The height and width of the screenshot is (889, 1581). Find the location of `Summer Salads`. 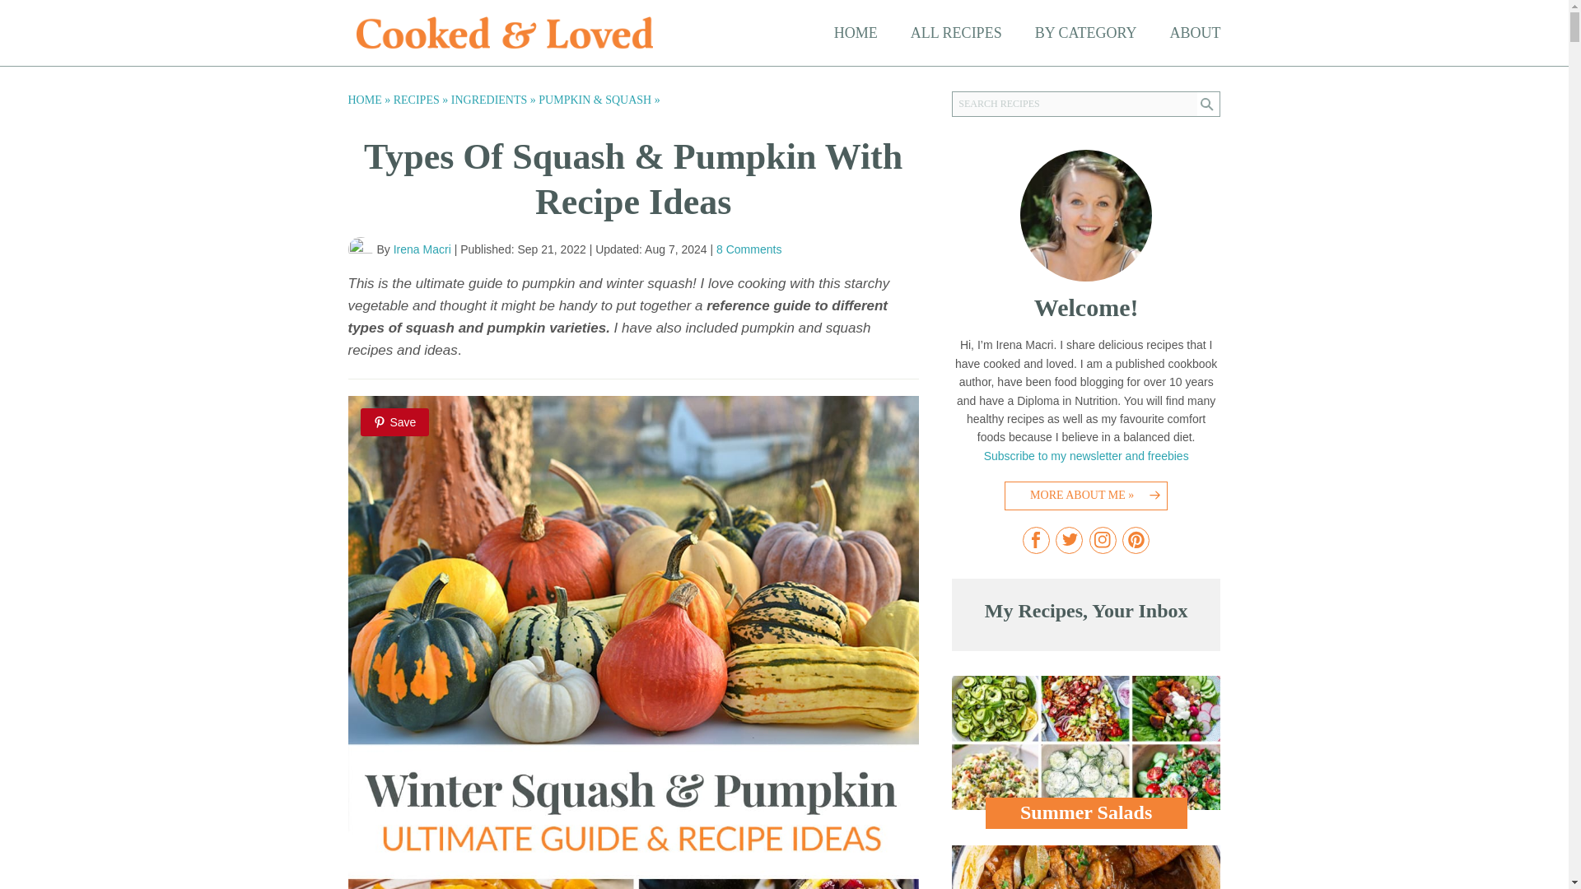

Summer Salads is located at coordinates (1085, 752).